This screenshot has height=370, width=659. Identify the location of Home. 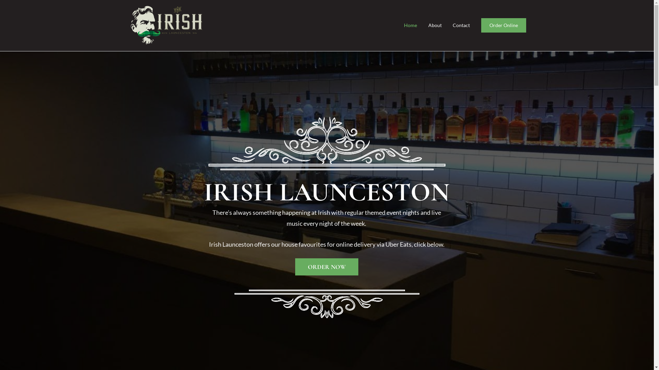
(411, 25).